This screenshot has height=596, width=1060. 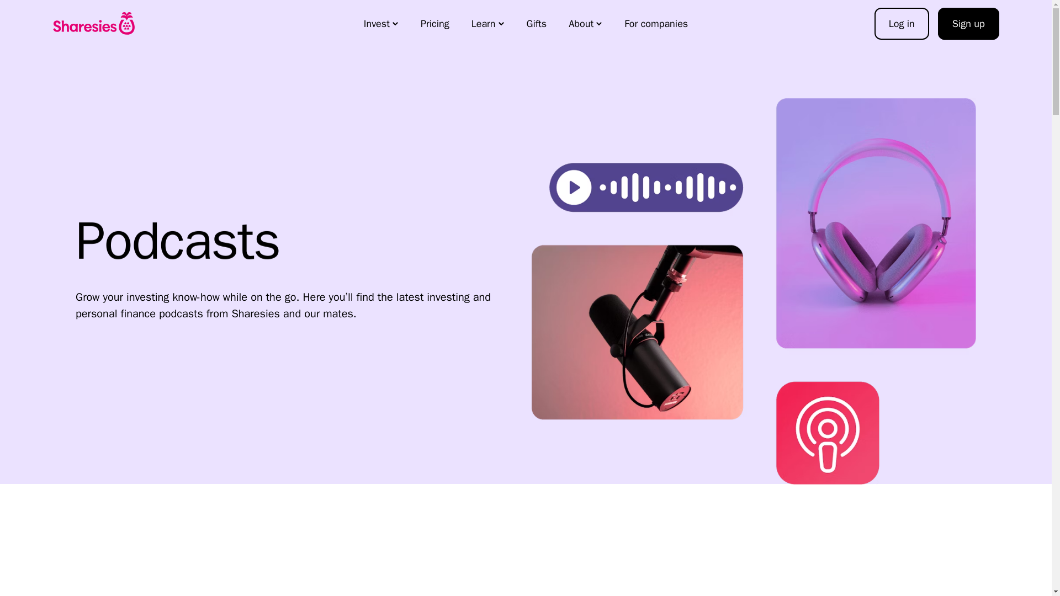 What do you see at coordinates (94, 23) in the screenshot?
I see `Sharesies home page` at bounding box center [94, 23].